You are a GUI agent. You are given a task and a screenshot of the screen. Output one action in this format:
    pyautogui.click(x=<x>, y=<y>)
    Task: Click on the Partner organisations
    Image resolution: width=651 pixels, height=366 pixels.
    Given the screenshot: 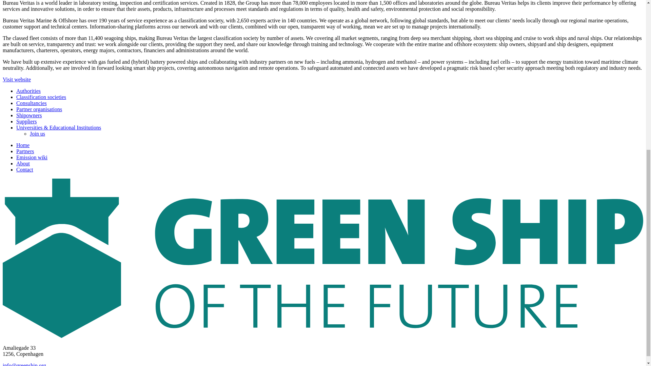 What is the action you would take?
    pyautogui.click(x=39, y=109)
    